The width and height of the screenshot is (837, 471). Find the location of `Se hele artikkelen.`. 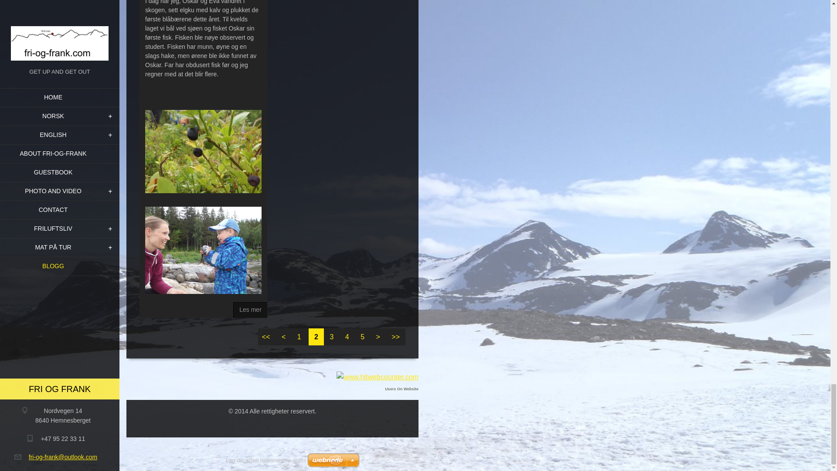

Se hele artikkelen. is located at coordinates (250, 310).